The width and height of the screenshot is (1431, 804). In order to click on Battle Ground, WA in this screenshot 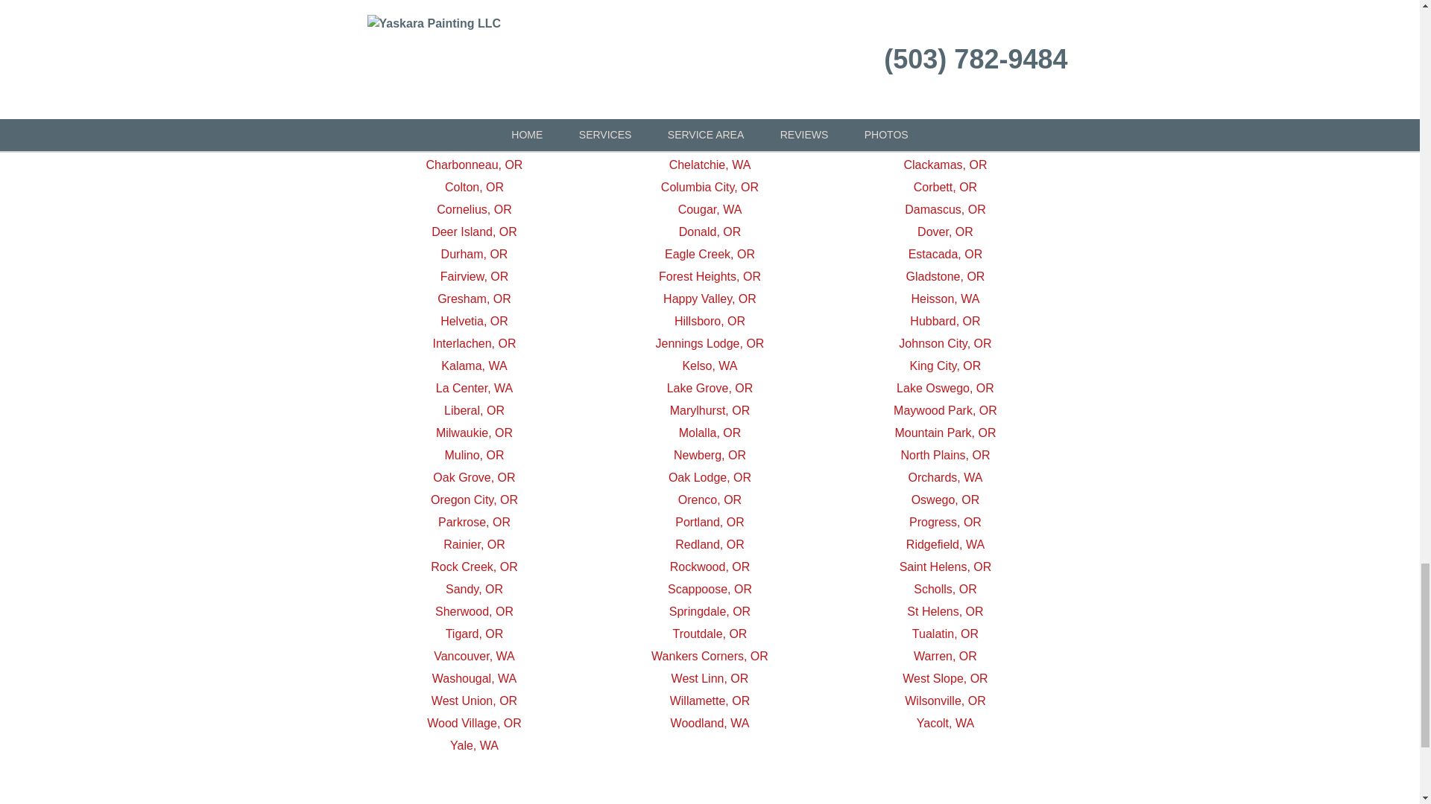, I will do `click(945, 52)`.